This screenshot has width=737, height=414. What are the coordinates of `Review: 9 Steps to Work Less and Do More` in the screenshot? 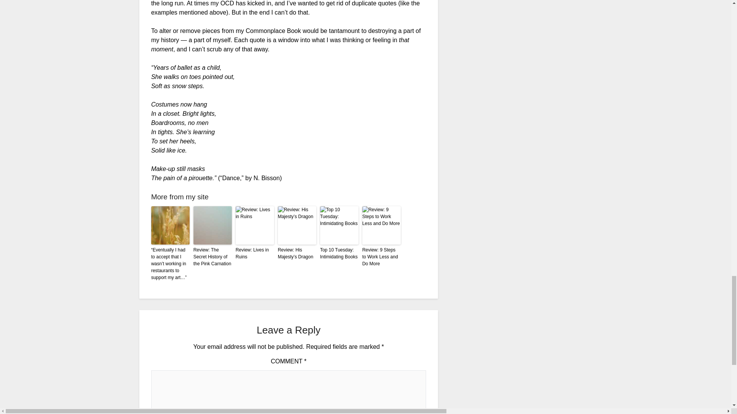 It's located at (382, 256).